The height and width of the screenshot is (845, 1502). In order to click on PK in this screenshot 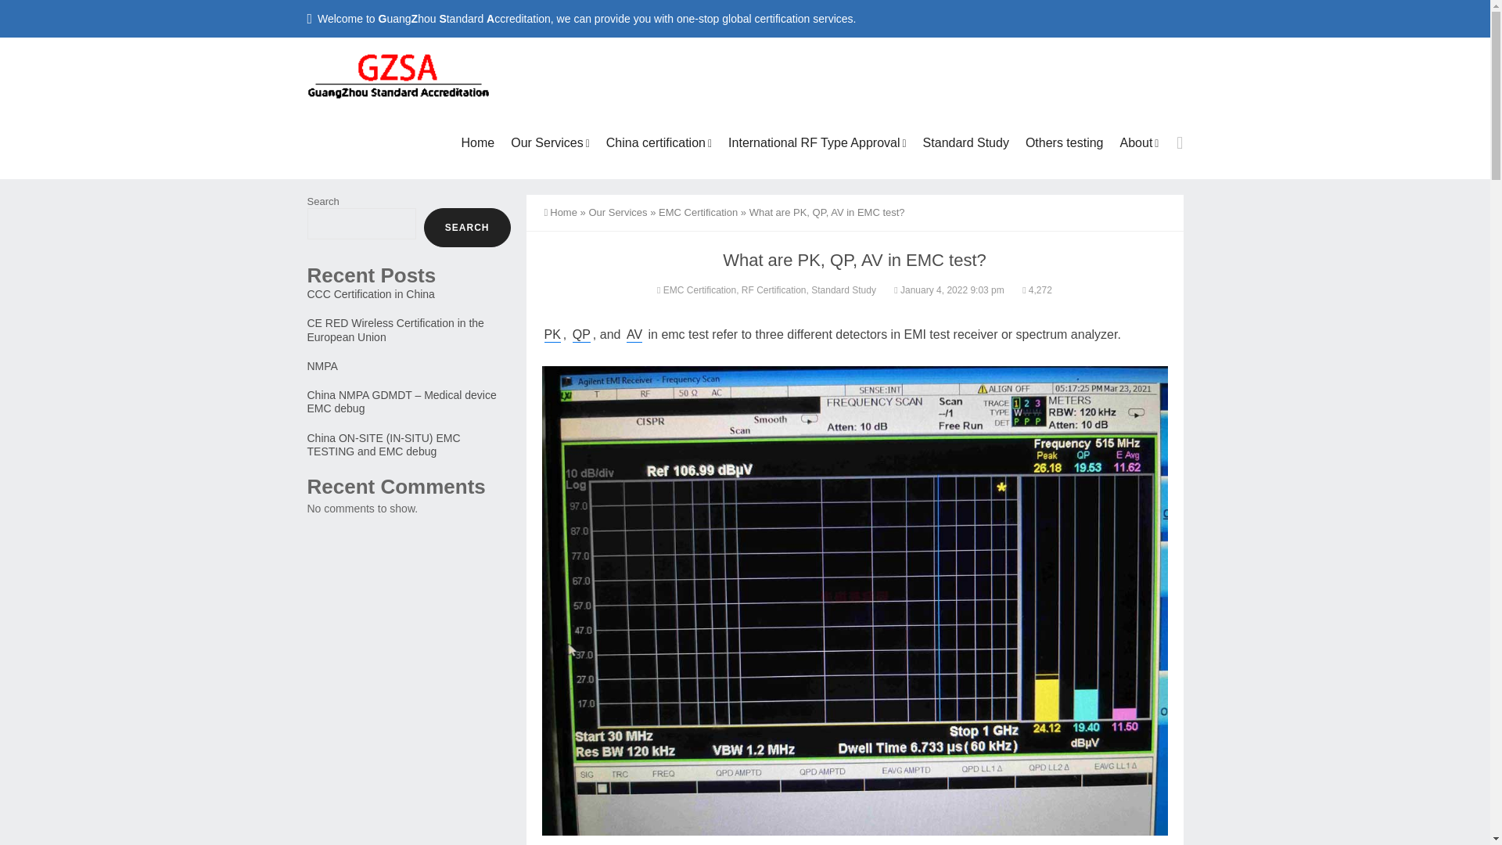, I will do `click(552, 335)`.